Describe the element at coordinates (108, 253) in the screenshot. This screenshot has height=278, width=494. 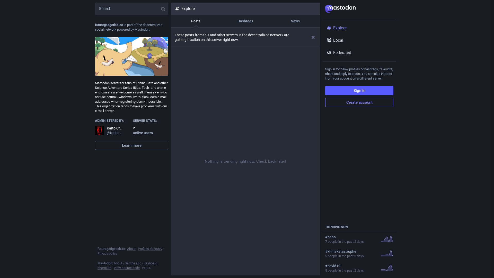
I see `Privacy policy` at that location.